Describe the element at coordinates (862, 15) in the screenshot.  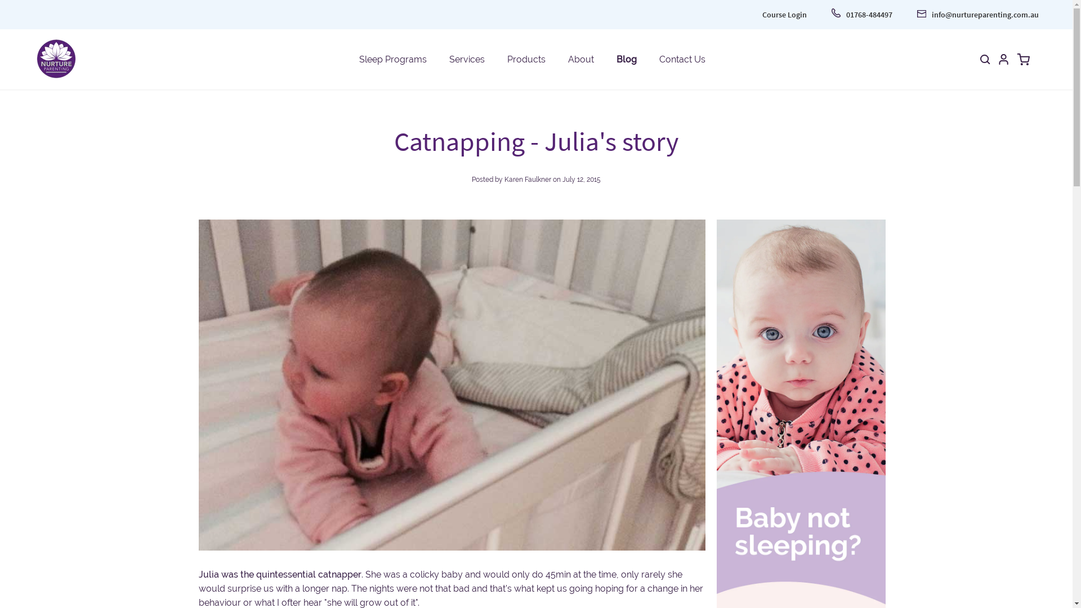
I see `01768-484497` at that location.